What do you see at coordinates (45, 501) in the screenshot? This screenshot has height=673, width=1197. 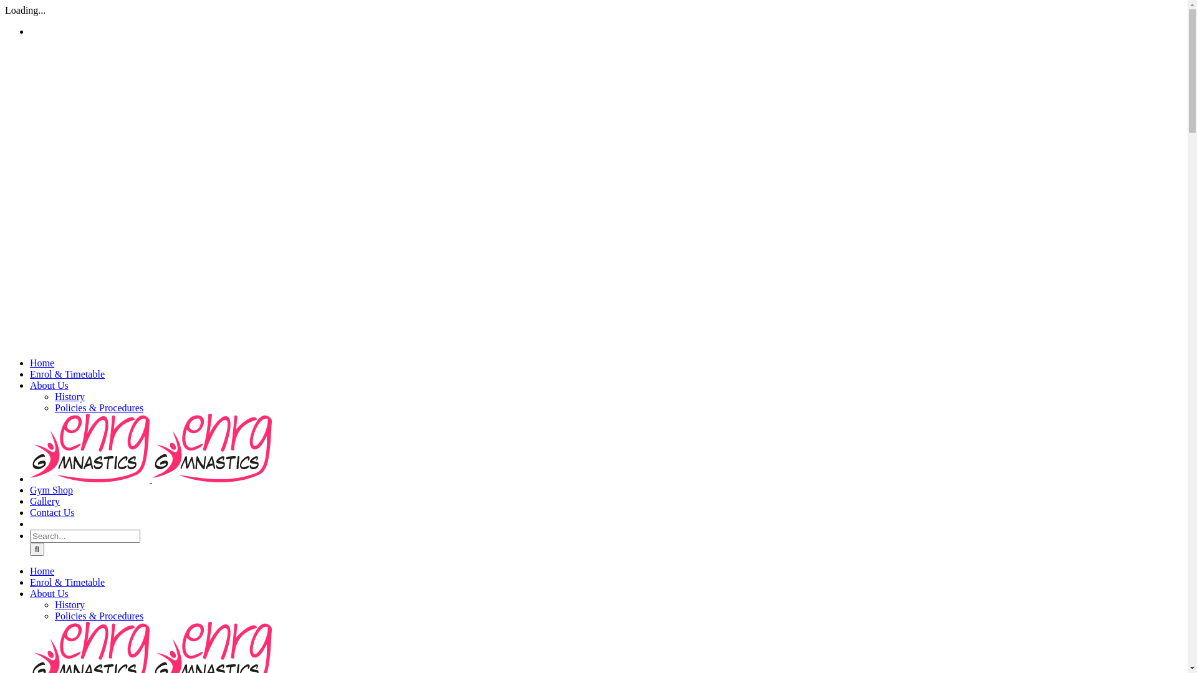 I see `Gallery` at bounding box center [45, 501].